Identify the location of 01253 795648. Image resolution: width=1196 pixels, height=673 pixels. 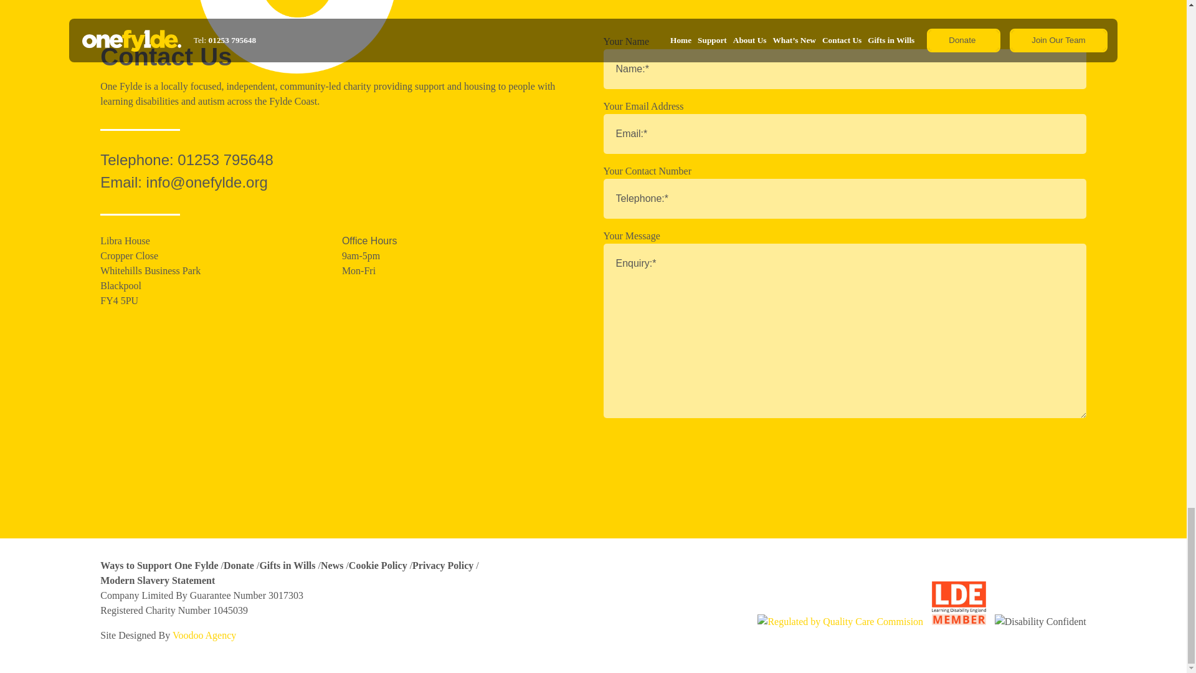
(225, 160).